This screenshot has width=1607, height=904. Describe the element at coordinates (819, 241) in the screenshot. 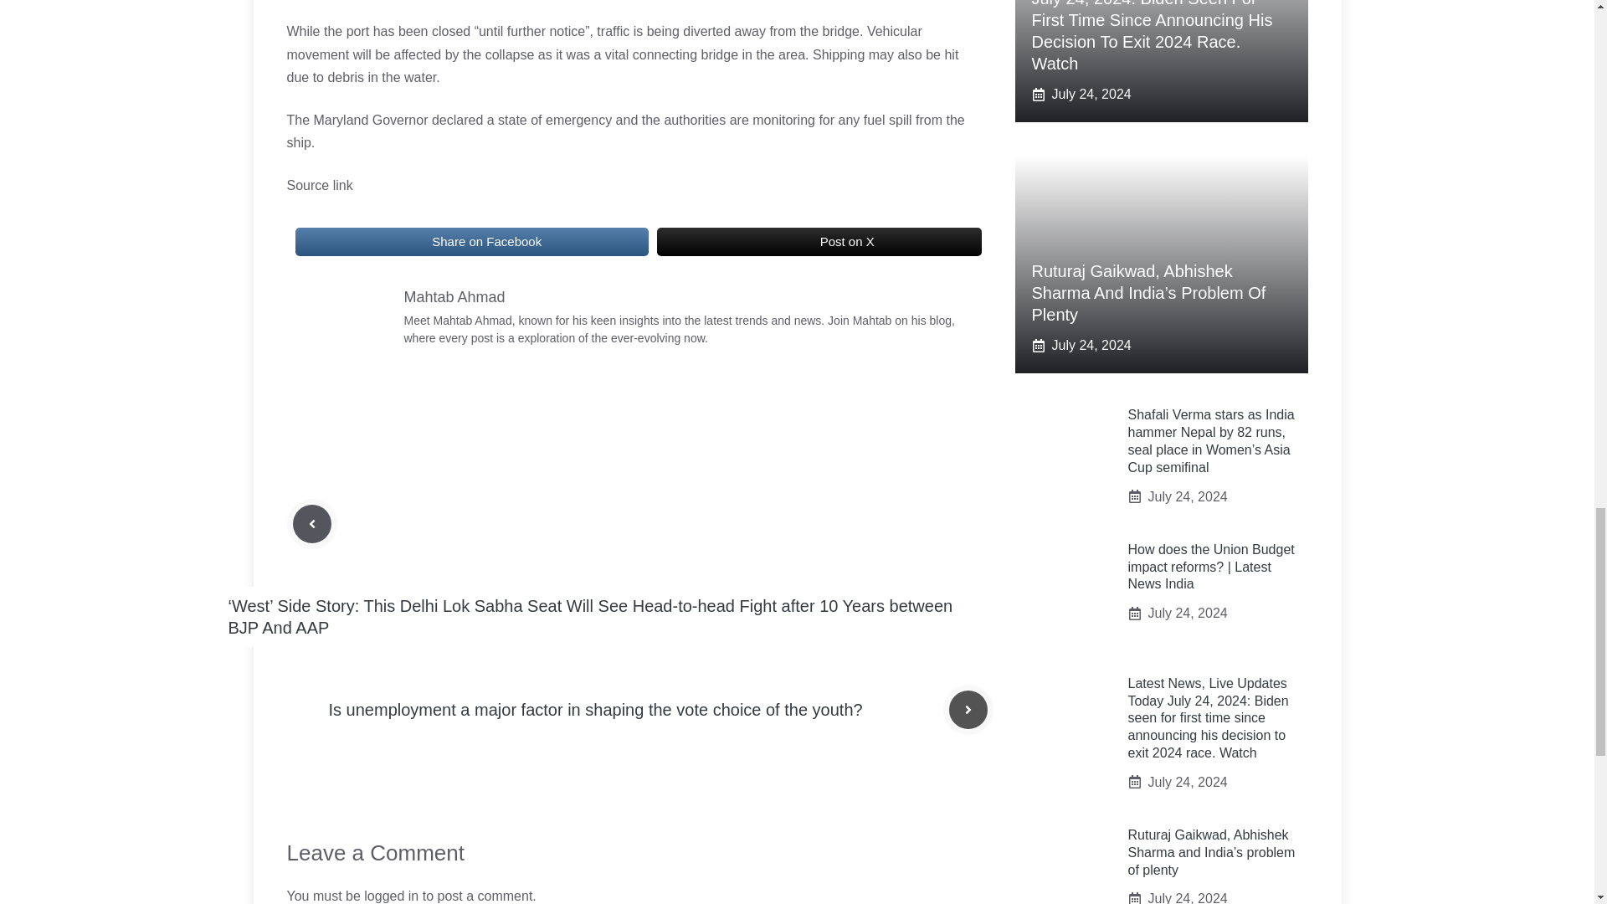

I see `Post on X` at that location.